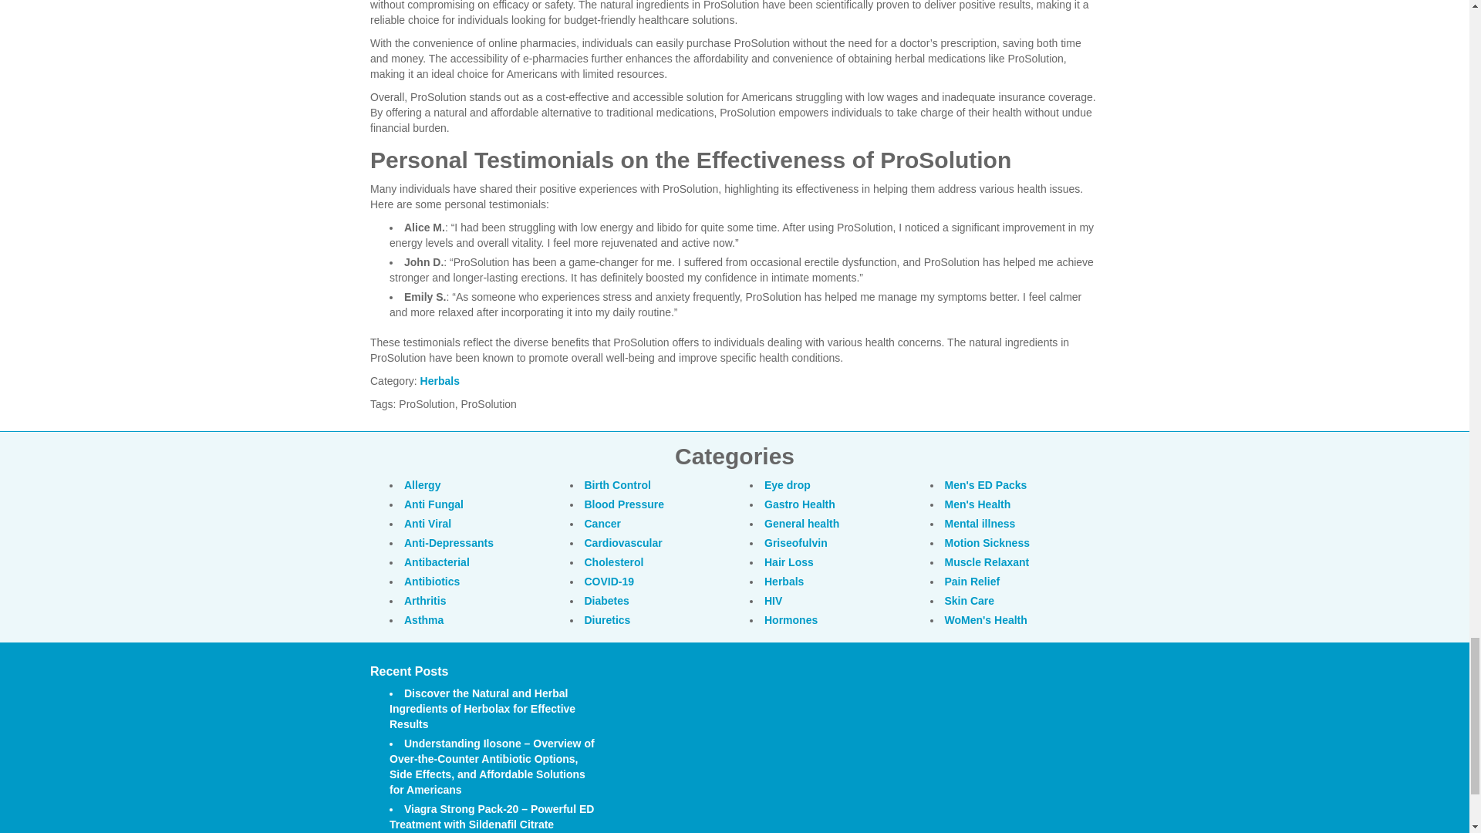 The image size is (1481, 833). I want to click on Anti Fungal, so click(434, 504).